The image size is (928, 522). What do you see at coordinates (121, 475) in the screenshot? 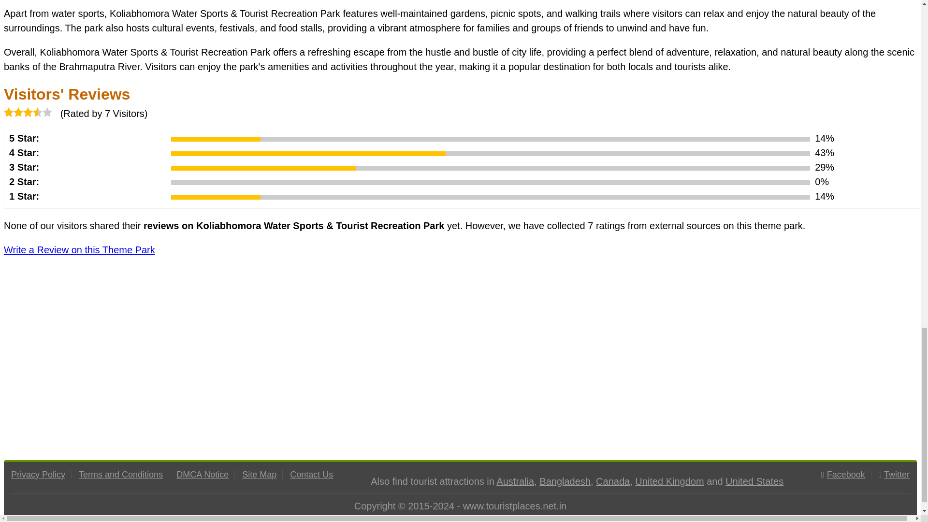
I see `Terms and Conditions` at bounding box center [121, 475].